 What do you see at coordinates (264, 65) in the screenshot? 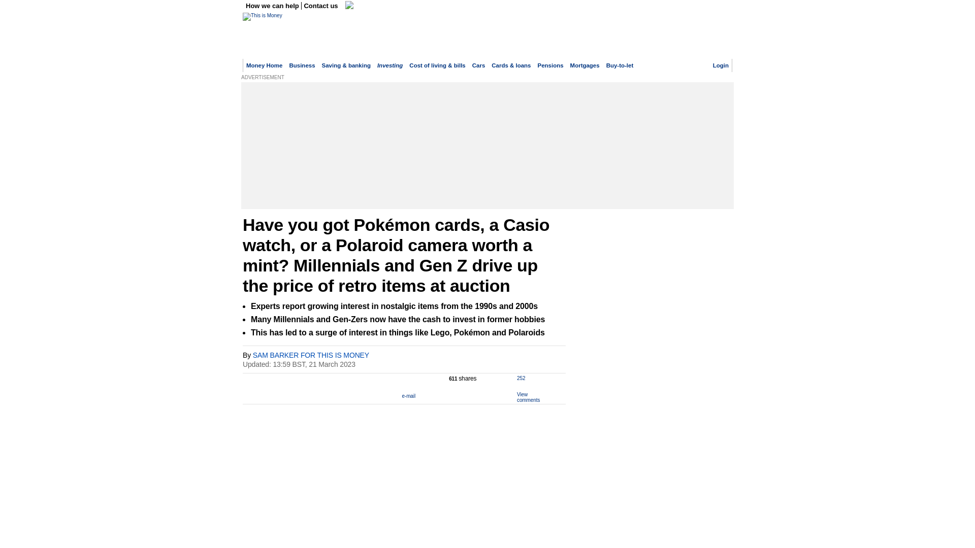
I see `Money Home` at bounding box center [264, 65].